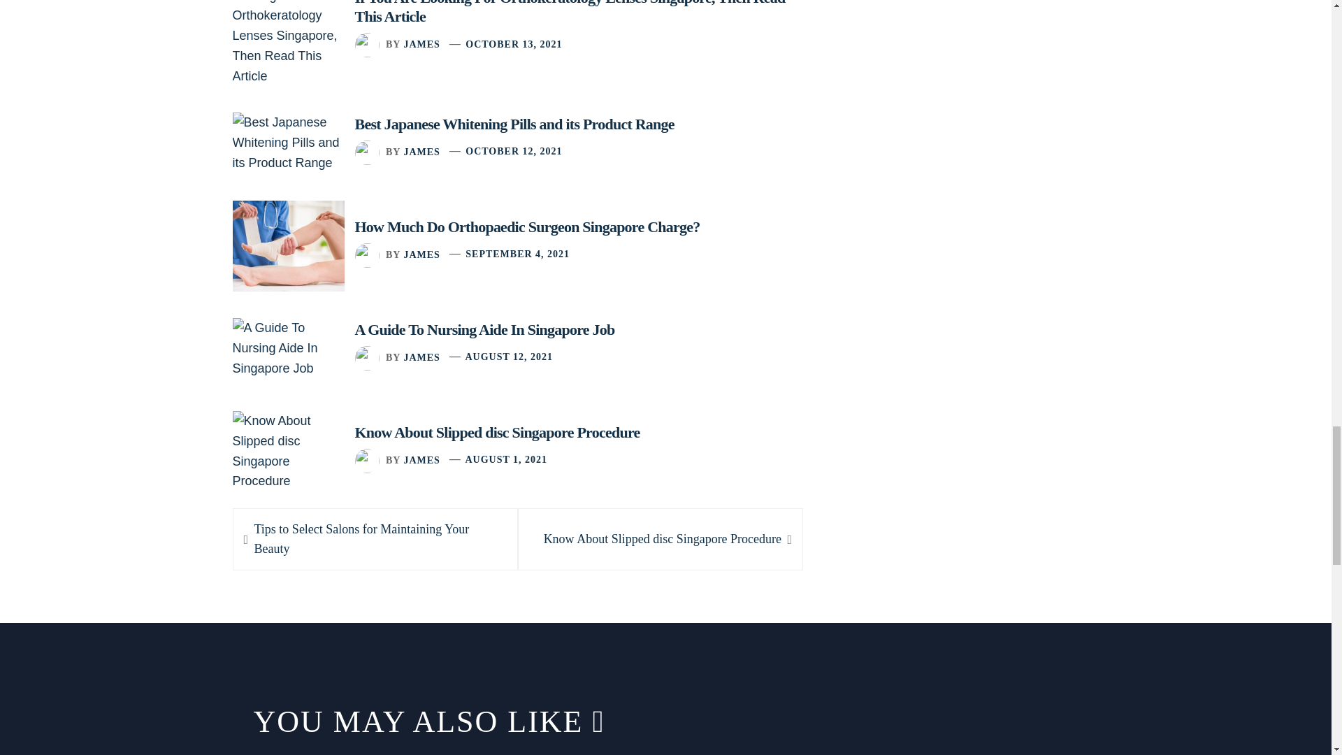  What do you see at coordinates (662, 540) in the screenshot?
I see `OCTOBER 13, 2021` at bounding box center [662, 540].